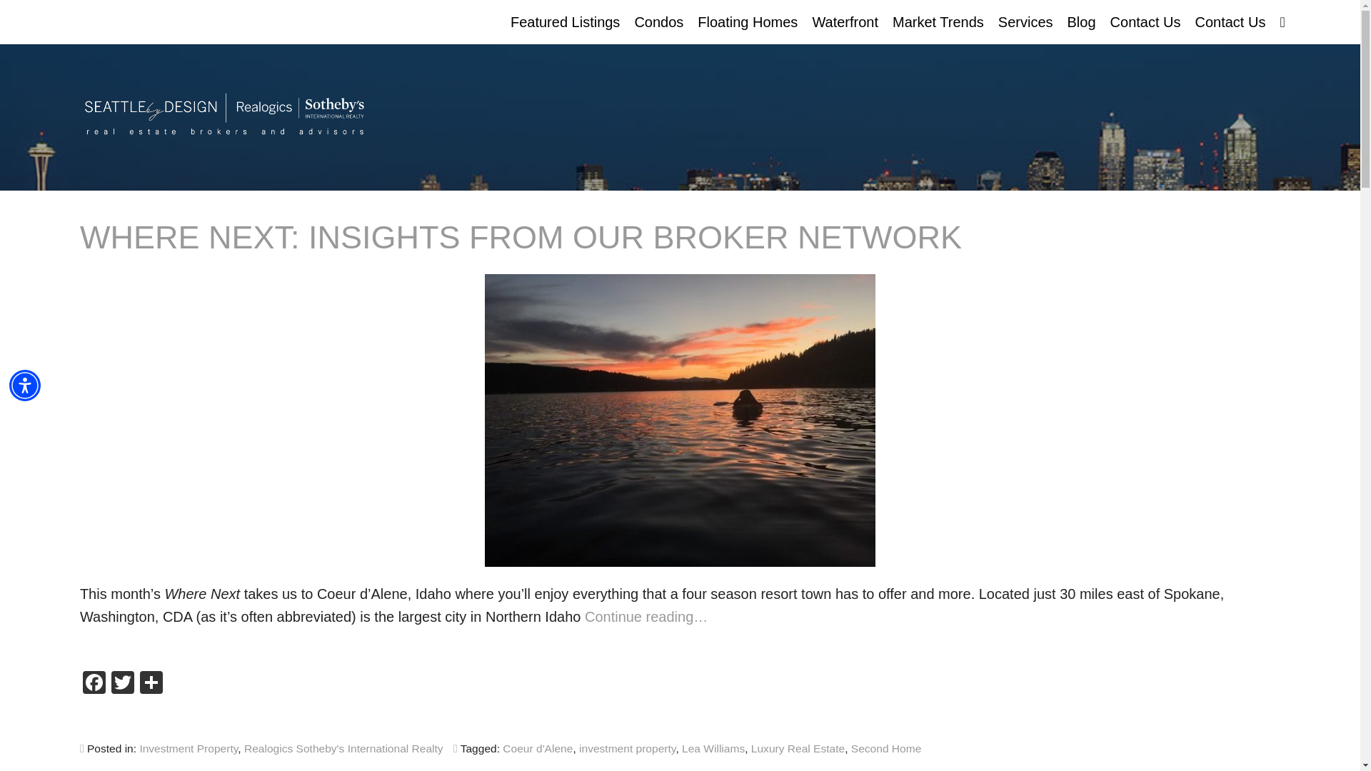  What do you see at coordinates (845, 360) in the screenshot?
I see `South Puget Sound Waterfront` at bounding box center [845, 360].